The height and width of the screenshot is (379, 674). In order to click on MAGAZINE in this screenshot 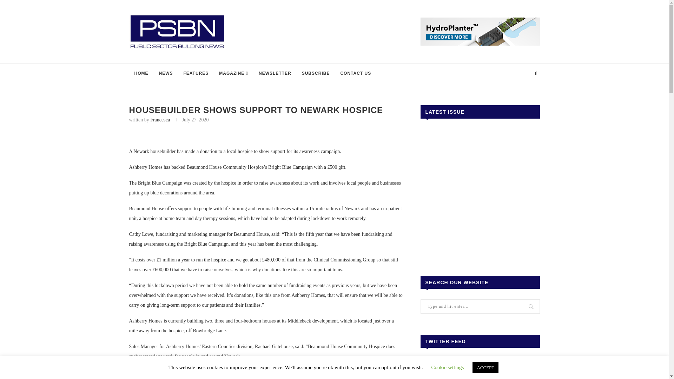, I will do `click(233, 74)`.